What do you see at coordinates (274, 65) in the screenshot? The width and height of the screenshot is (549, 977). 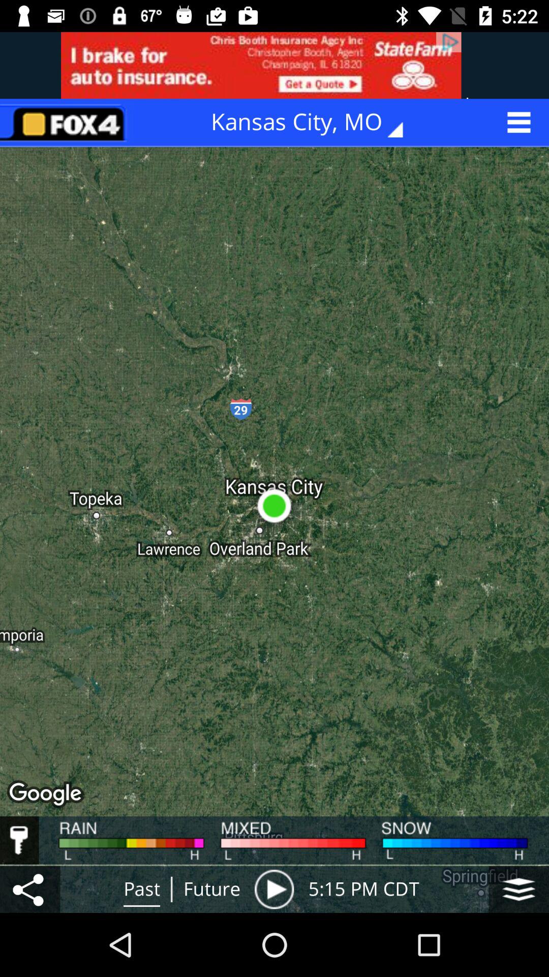 I see `open advertisement` at bounding box center [274, 65].